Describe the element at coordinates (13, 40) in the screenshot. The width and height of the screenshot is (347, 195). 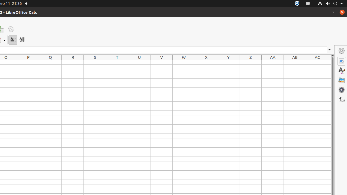
I see `Text direction from left to right` at that location.